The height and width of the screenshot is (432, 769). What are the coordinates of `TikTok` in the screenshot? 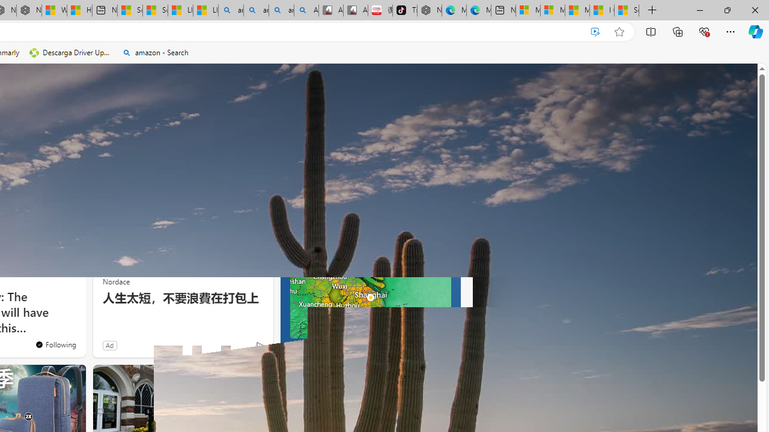 It's located at (405, 11).